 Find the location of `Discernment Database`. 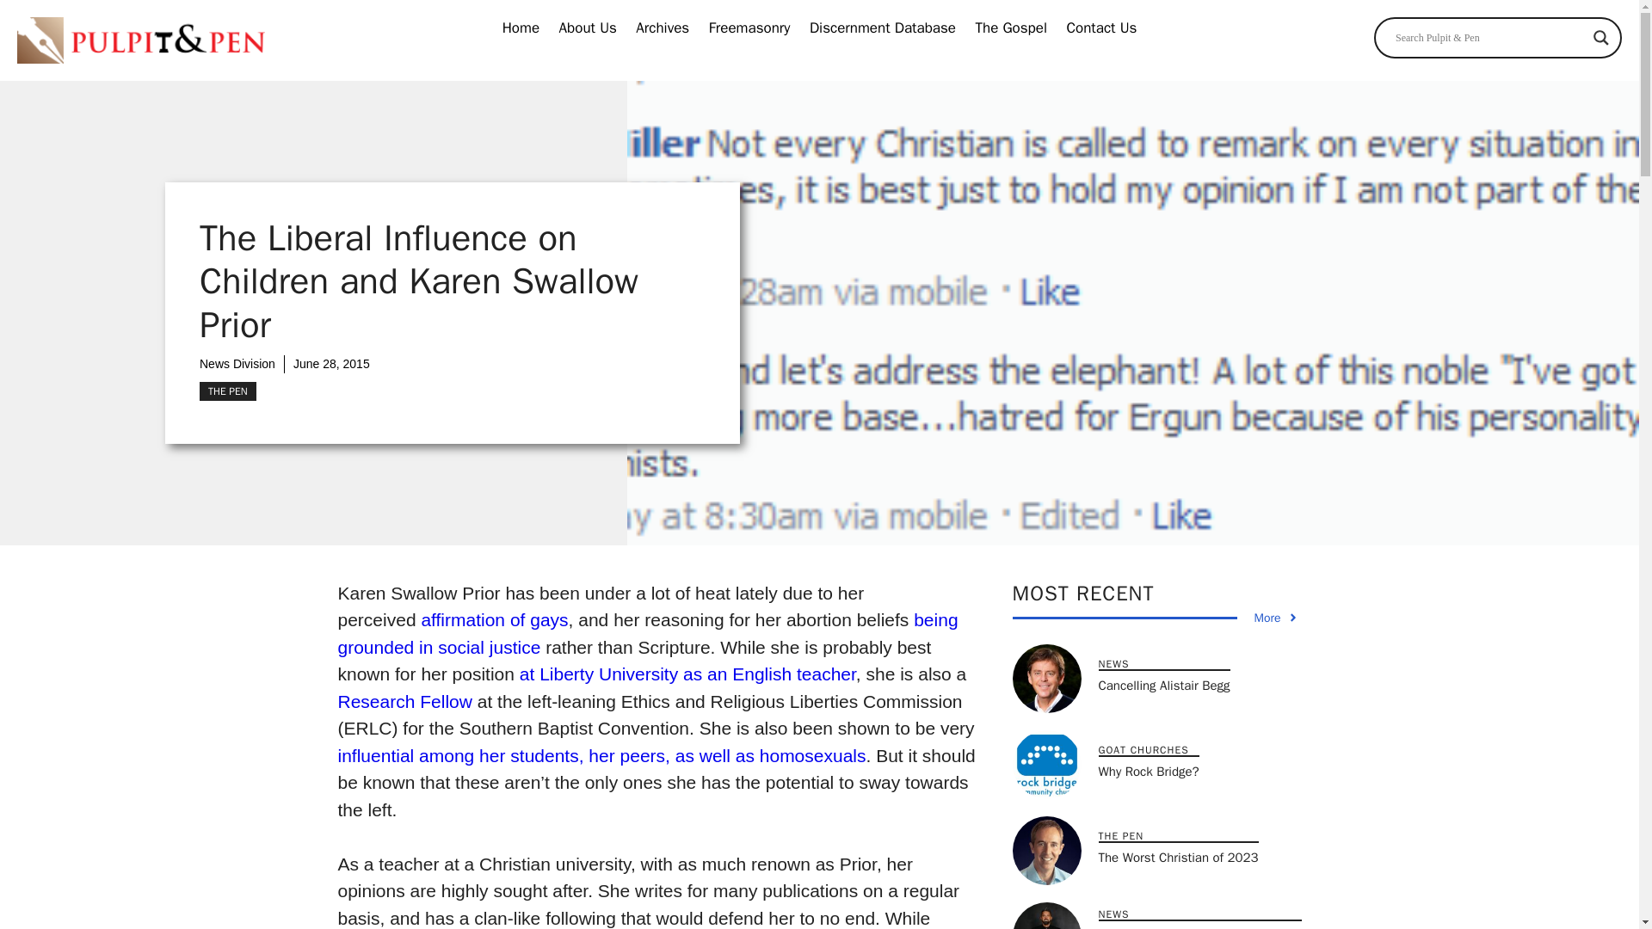

Discernment Database is located at coordinates (882, 28).